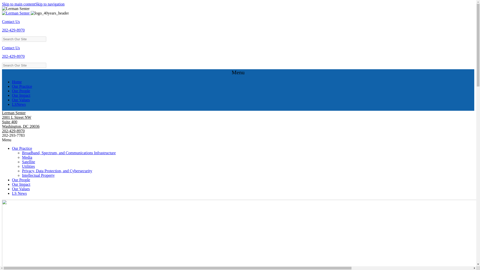  Describe the element at coordinates (13, 131) in the screenshot. I see `202-429-8970` at that location.